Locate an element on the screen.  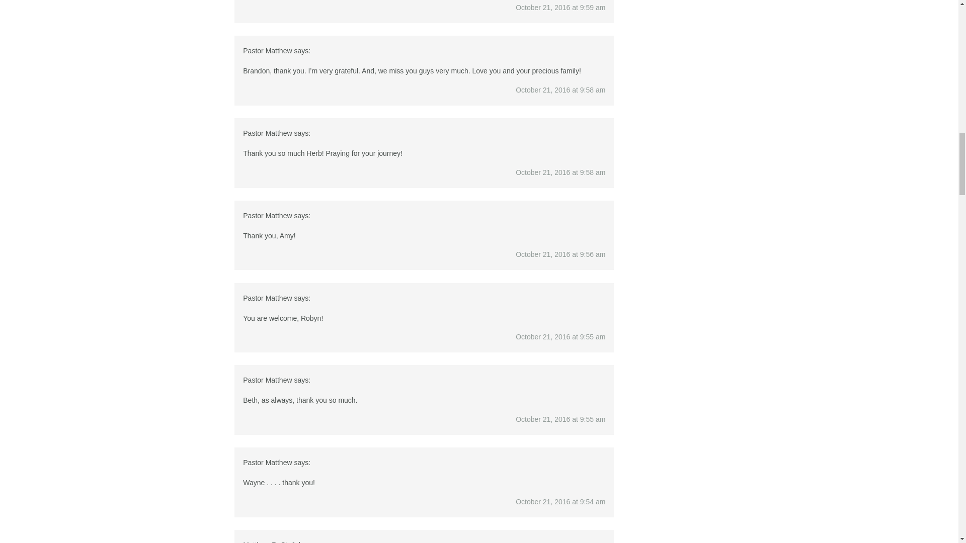
October 21, 2016 at 9:59 am is located at coordinates (560, 7).